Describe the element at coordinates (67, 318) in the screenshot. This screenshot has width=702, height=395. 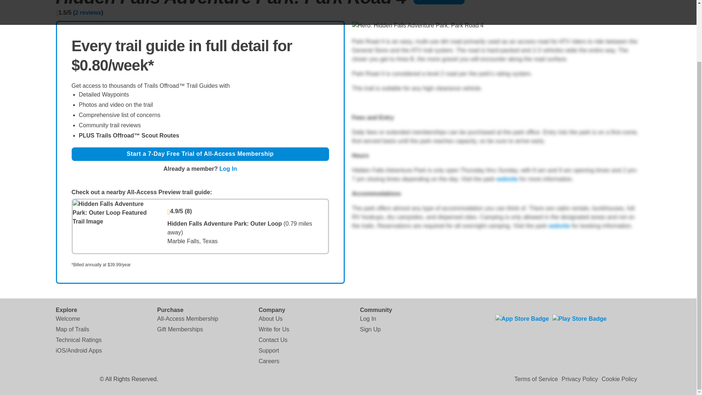
I see `Welcome` at that location.